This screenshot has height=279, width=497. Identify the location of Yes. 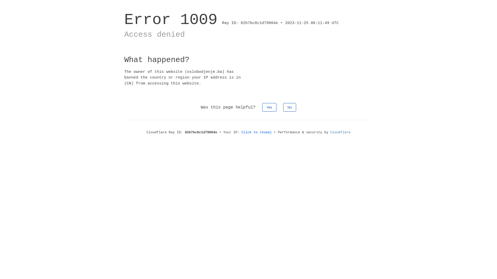
(269, 107).